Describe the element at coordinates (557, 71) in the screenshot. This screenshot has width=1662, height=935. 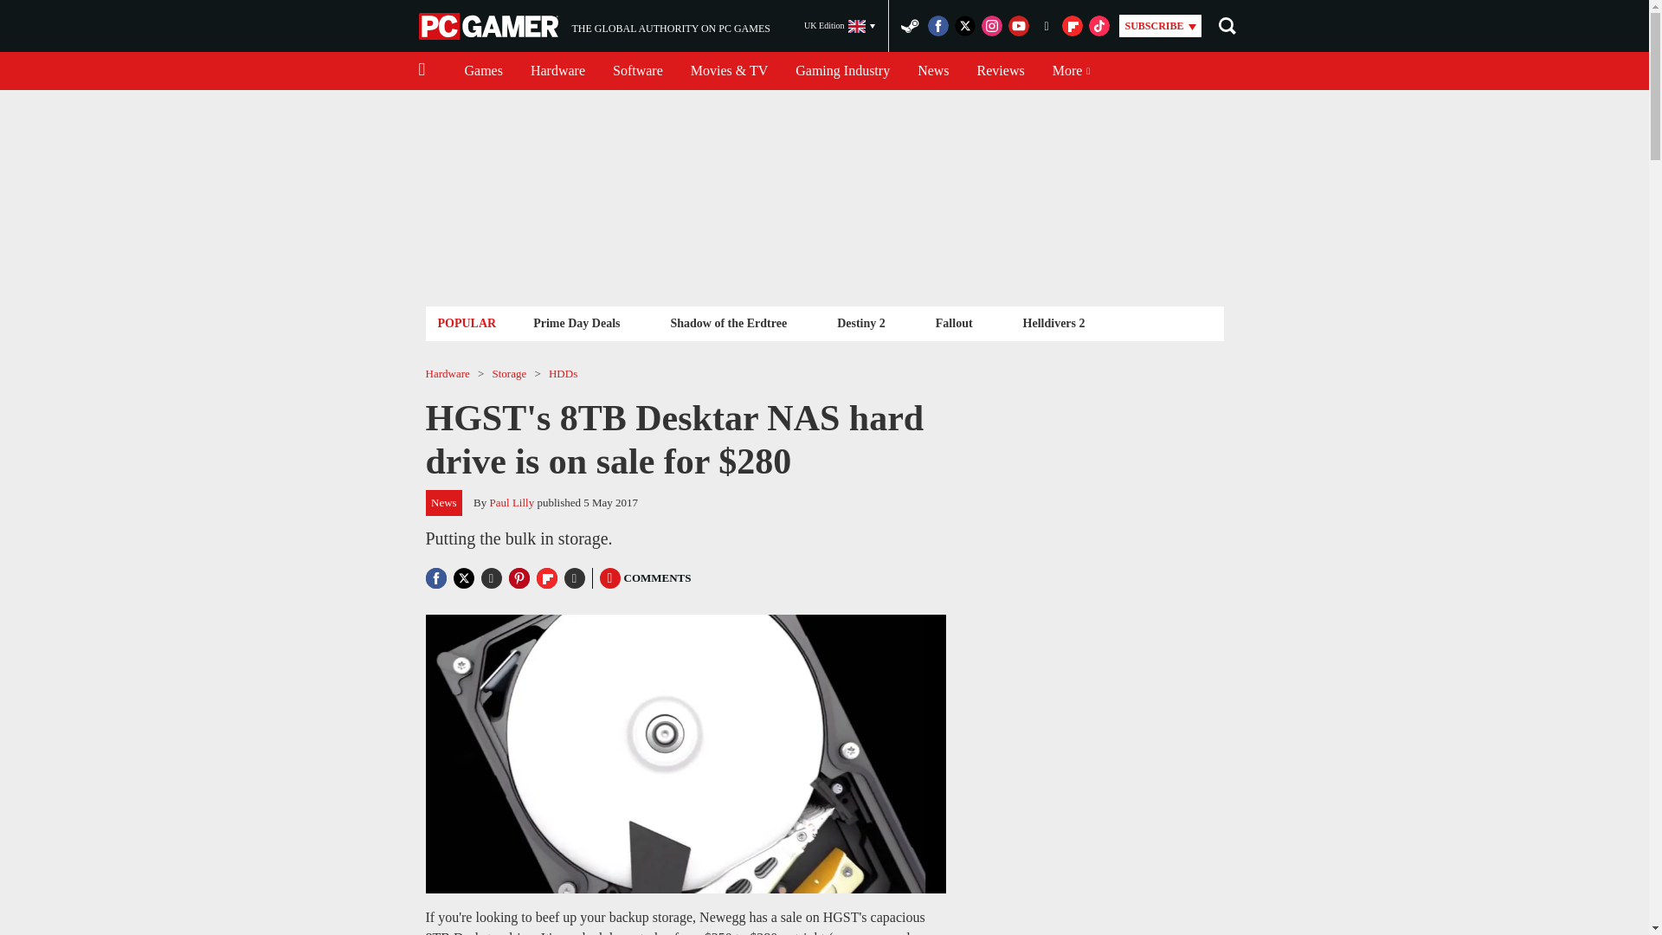
I see `Hardware` at that location.